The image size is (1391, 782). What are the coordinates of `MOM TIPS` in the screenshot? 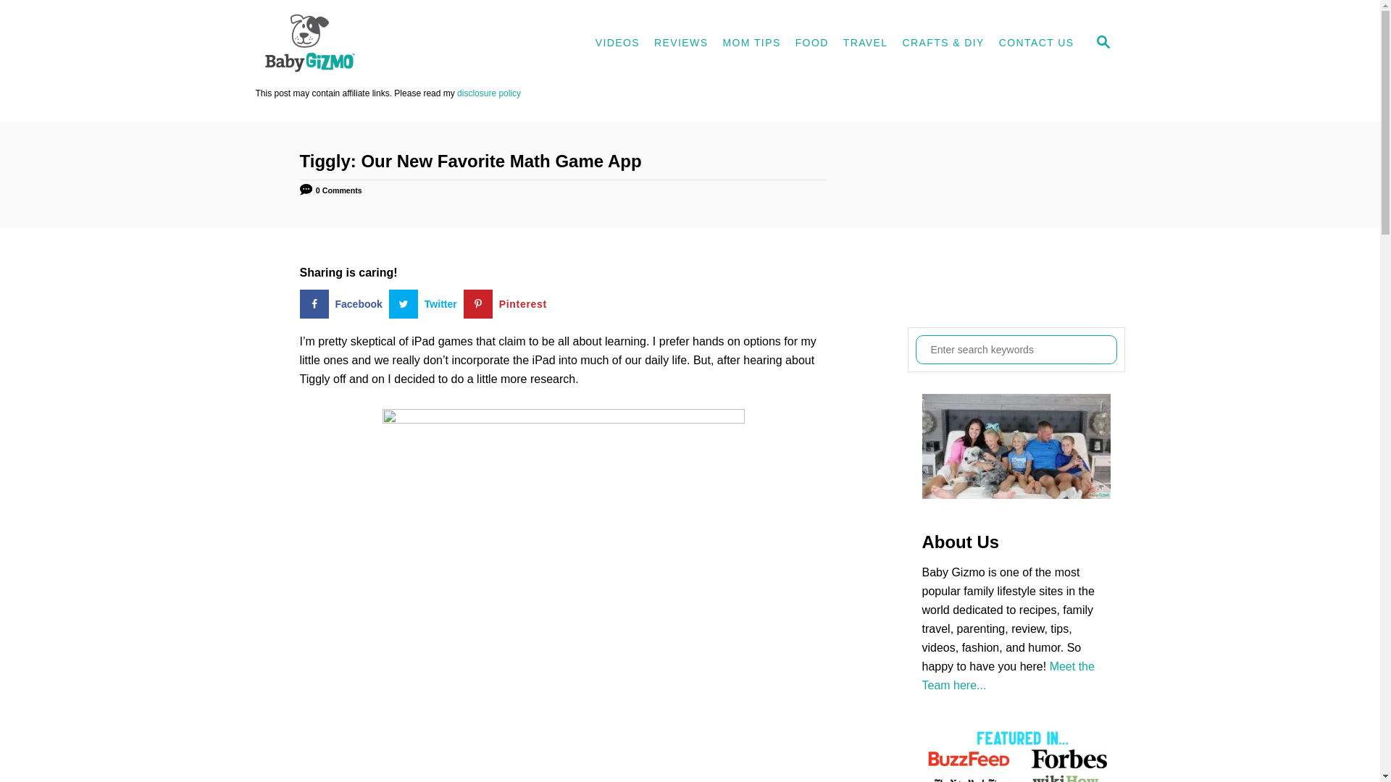 It's located at (751, 43).